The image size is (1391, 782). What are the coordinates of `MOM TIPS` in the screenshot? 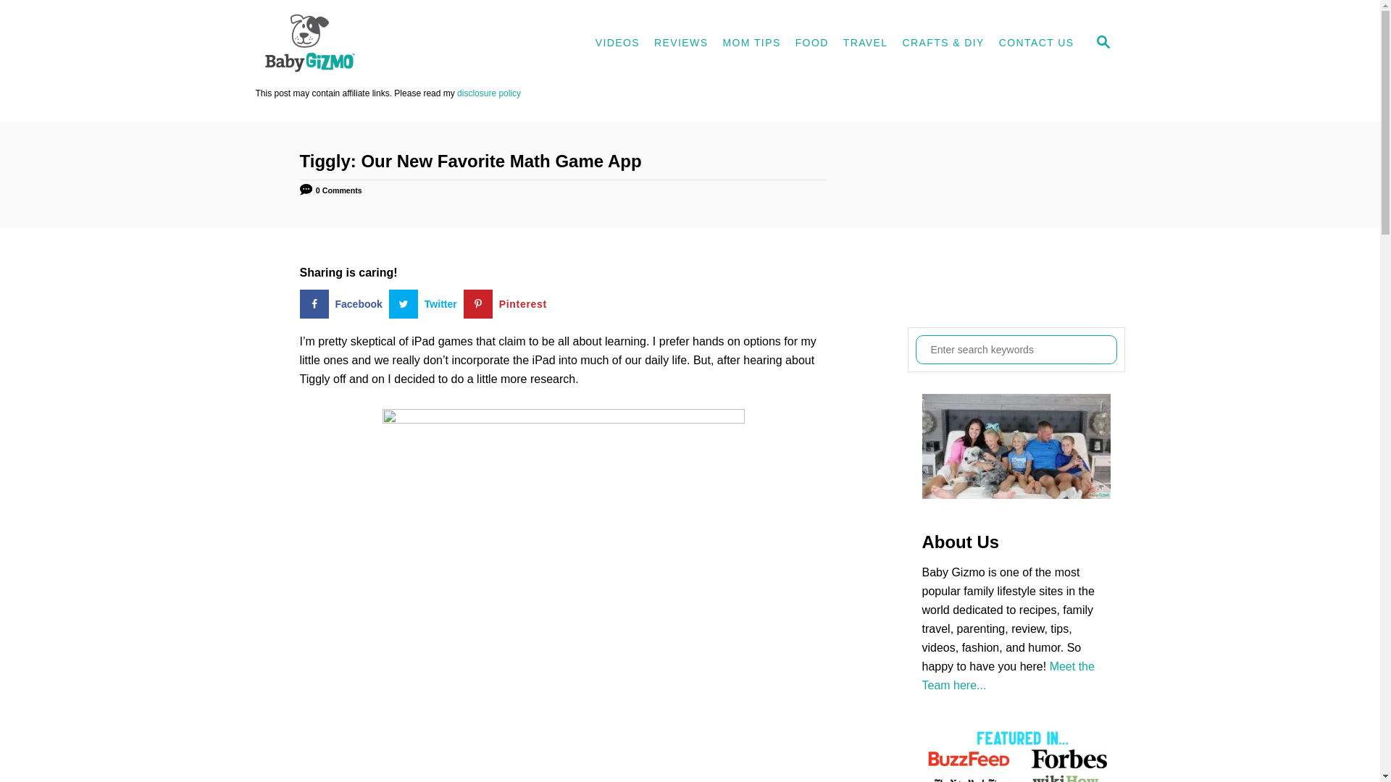 It's located at (751, 43).